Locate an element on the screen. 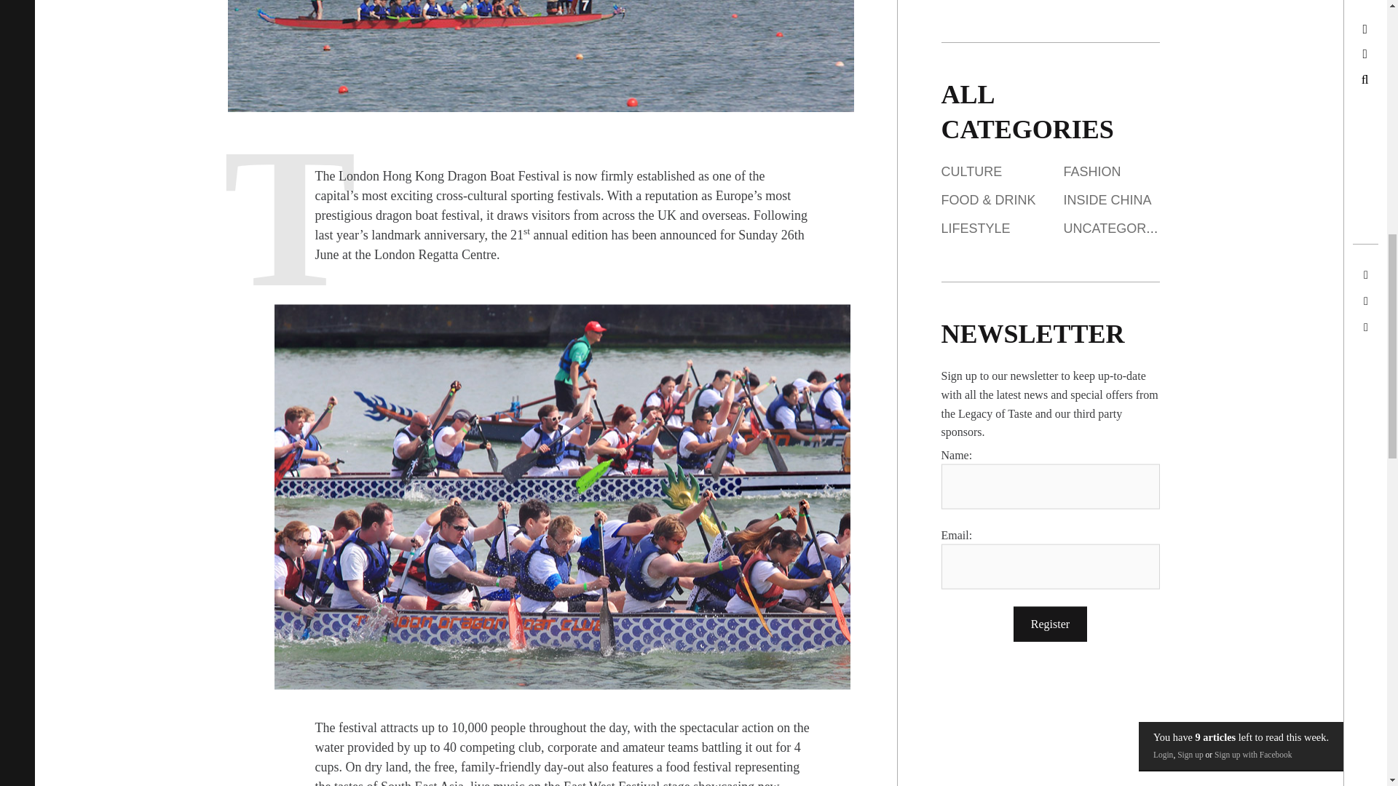 This screenshot has width=1398, height=786. LIFESTYLE is located at coordinates (975, 229).